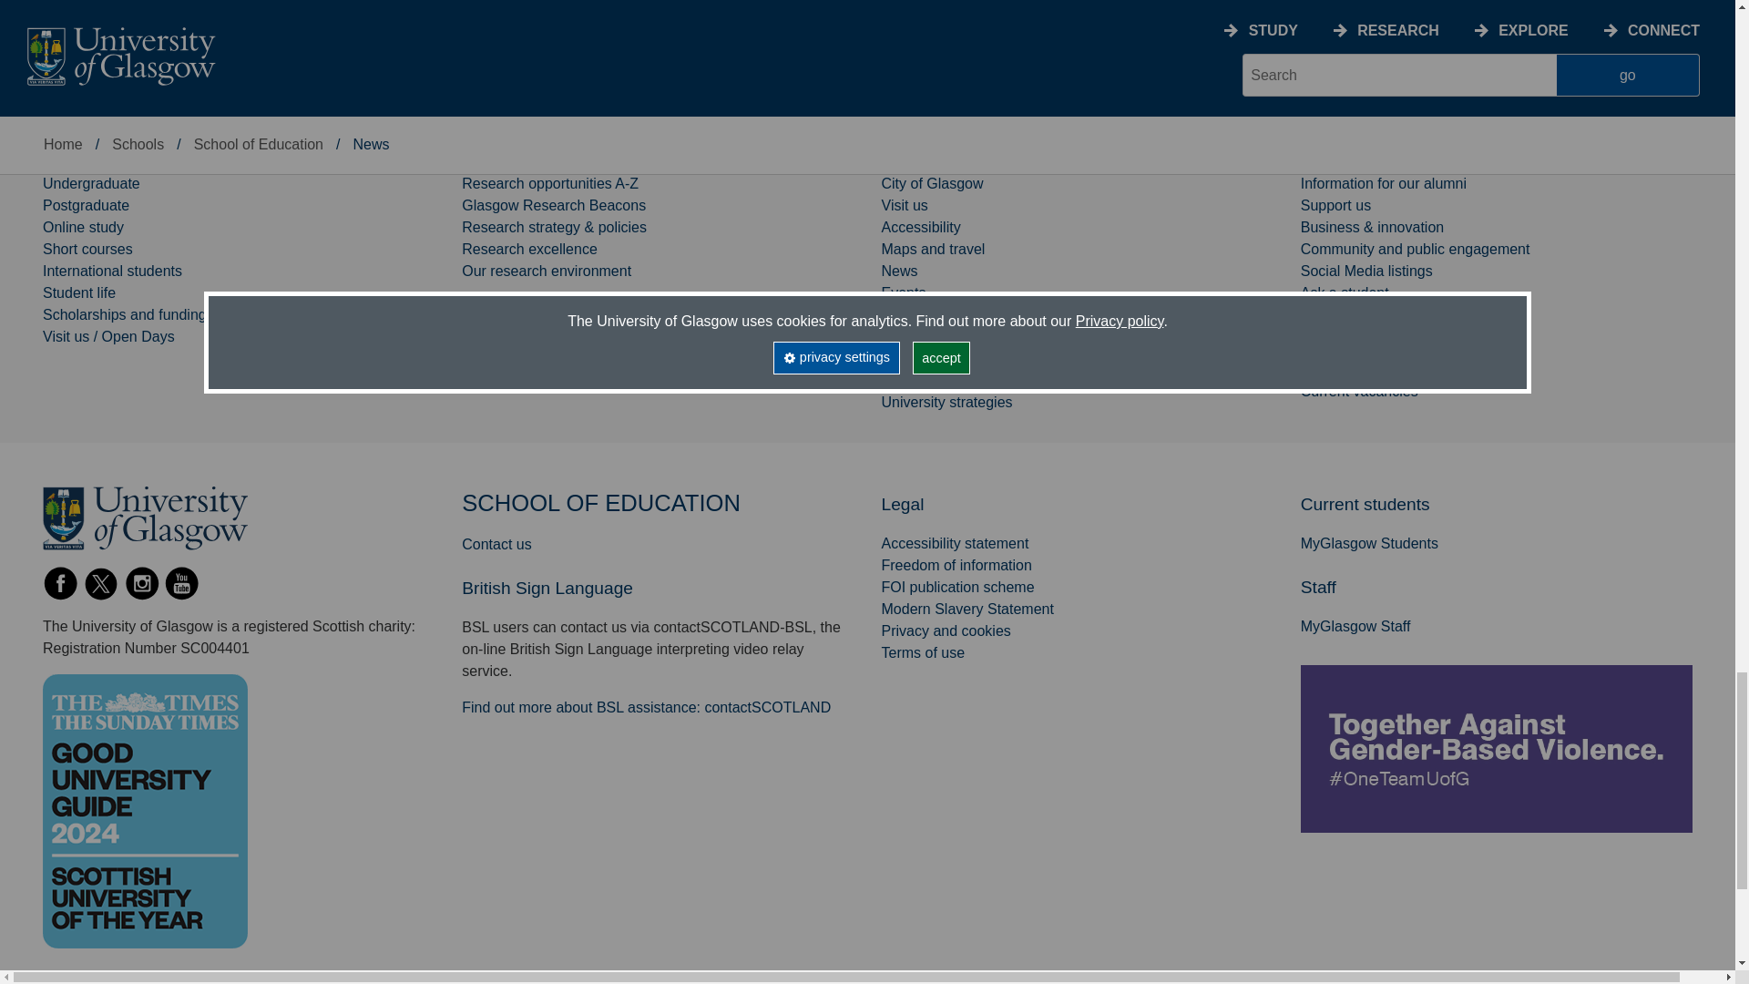  I want to click on Subjects A-Z, so click(84, 160).